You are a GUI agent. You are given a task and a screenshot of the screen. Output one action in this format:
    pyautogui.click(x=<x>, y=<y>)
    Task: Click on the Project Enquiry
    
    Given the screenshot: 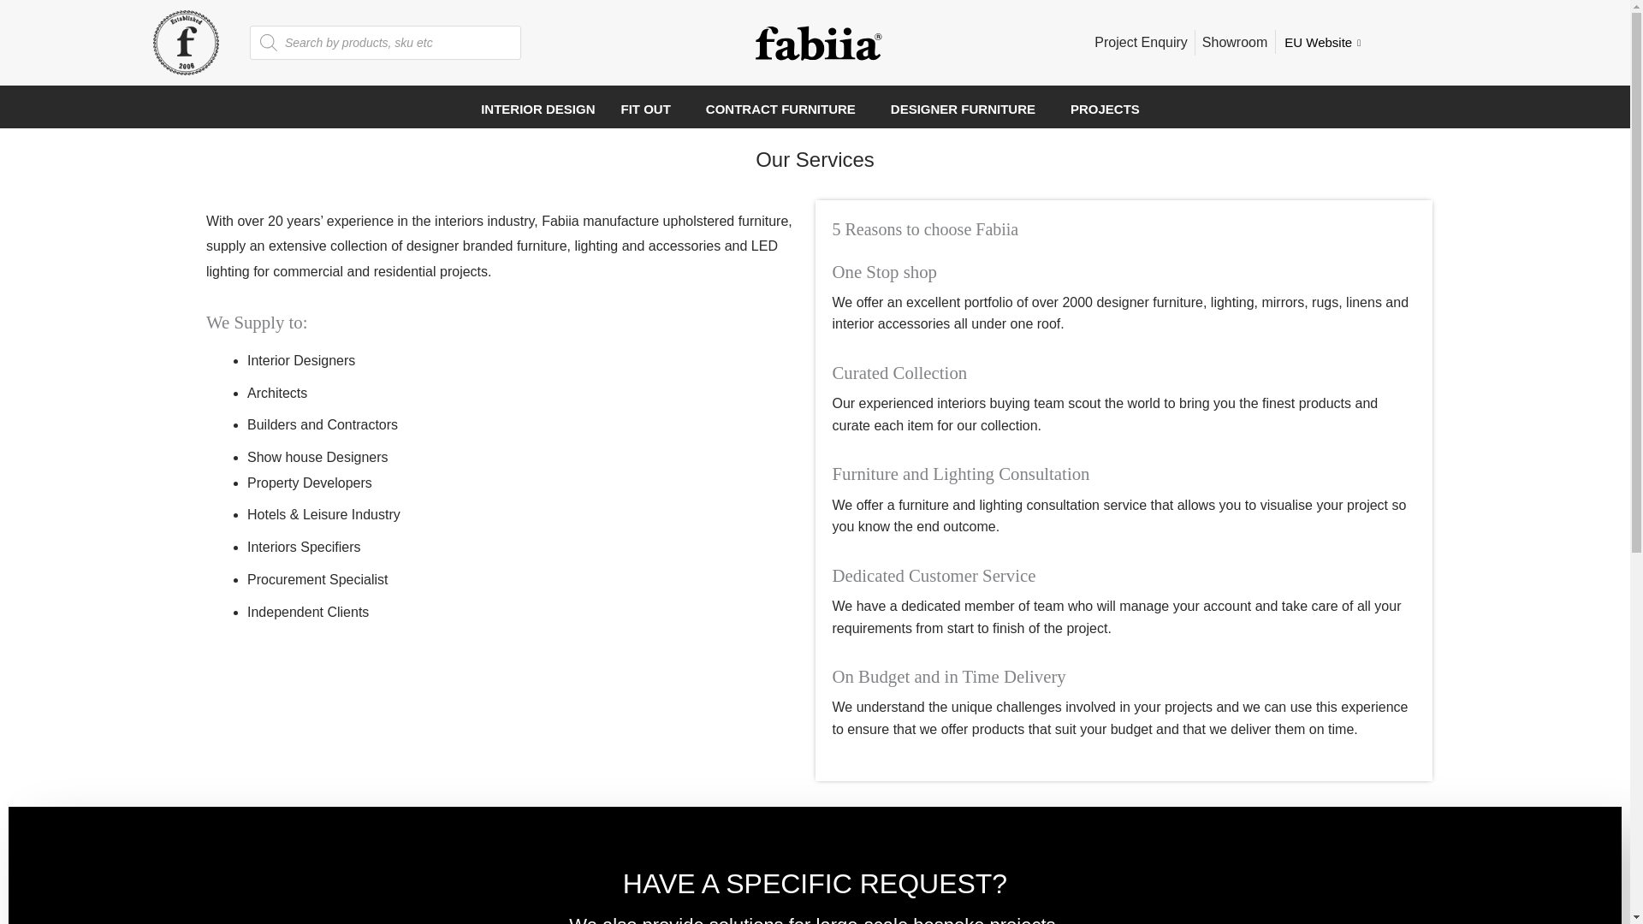 What is the action you would take?
    pyautogui.click(x=1141, y=42)
    